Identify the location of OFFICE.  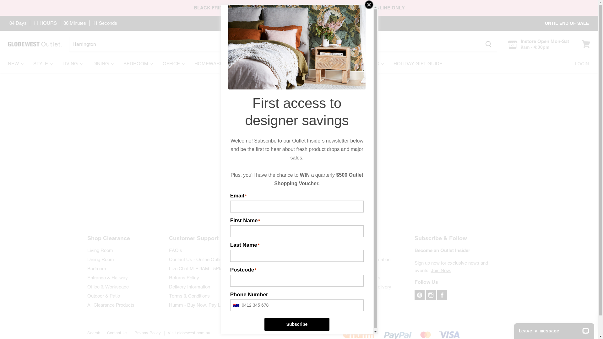
(173, 64).